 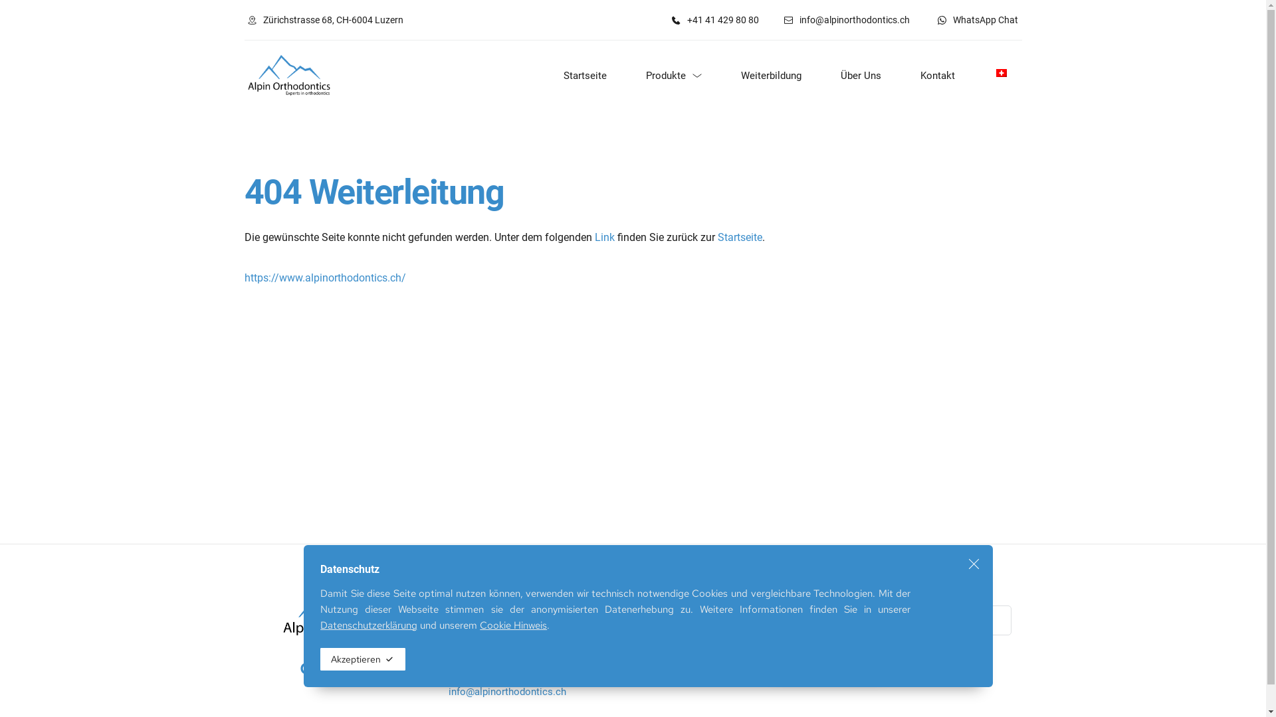 I want to click on +41 41 429 80 80, so click(x=715, y=20).